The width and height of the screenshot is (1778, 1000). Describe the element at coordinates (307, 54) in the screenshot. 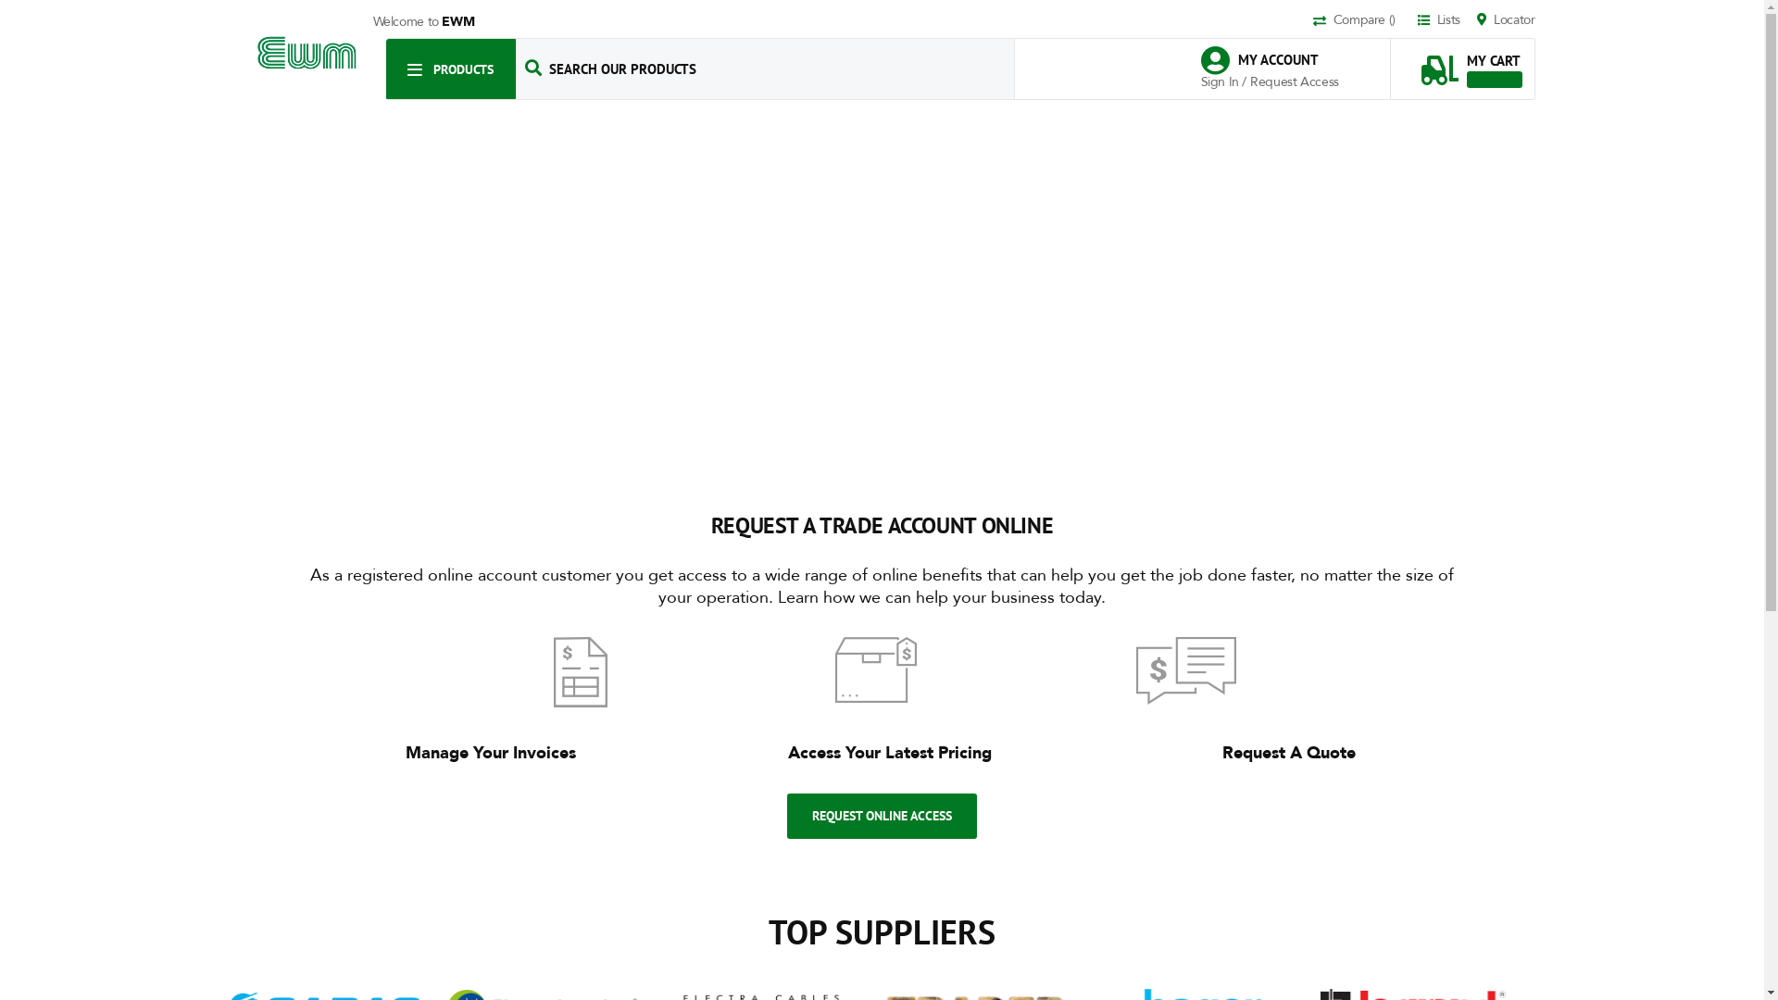

I see `EWM Electrical` at that location.